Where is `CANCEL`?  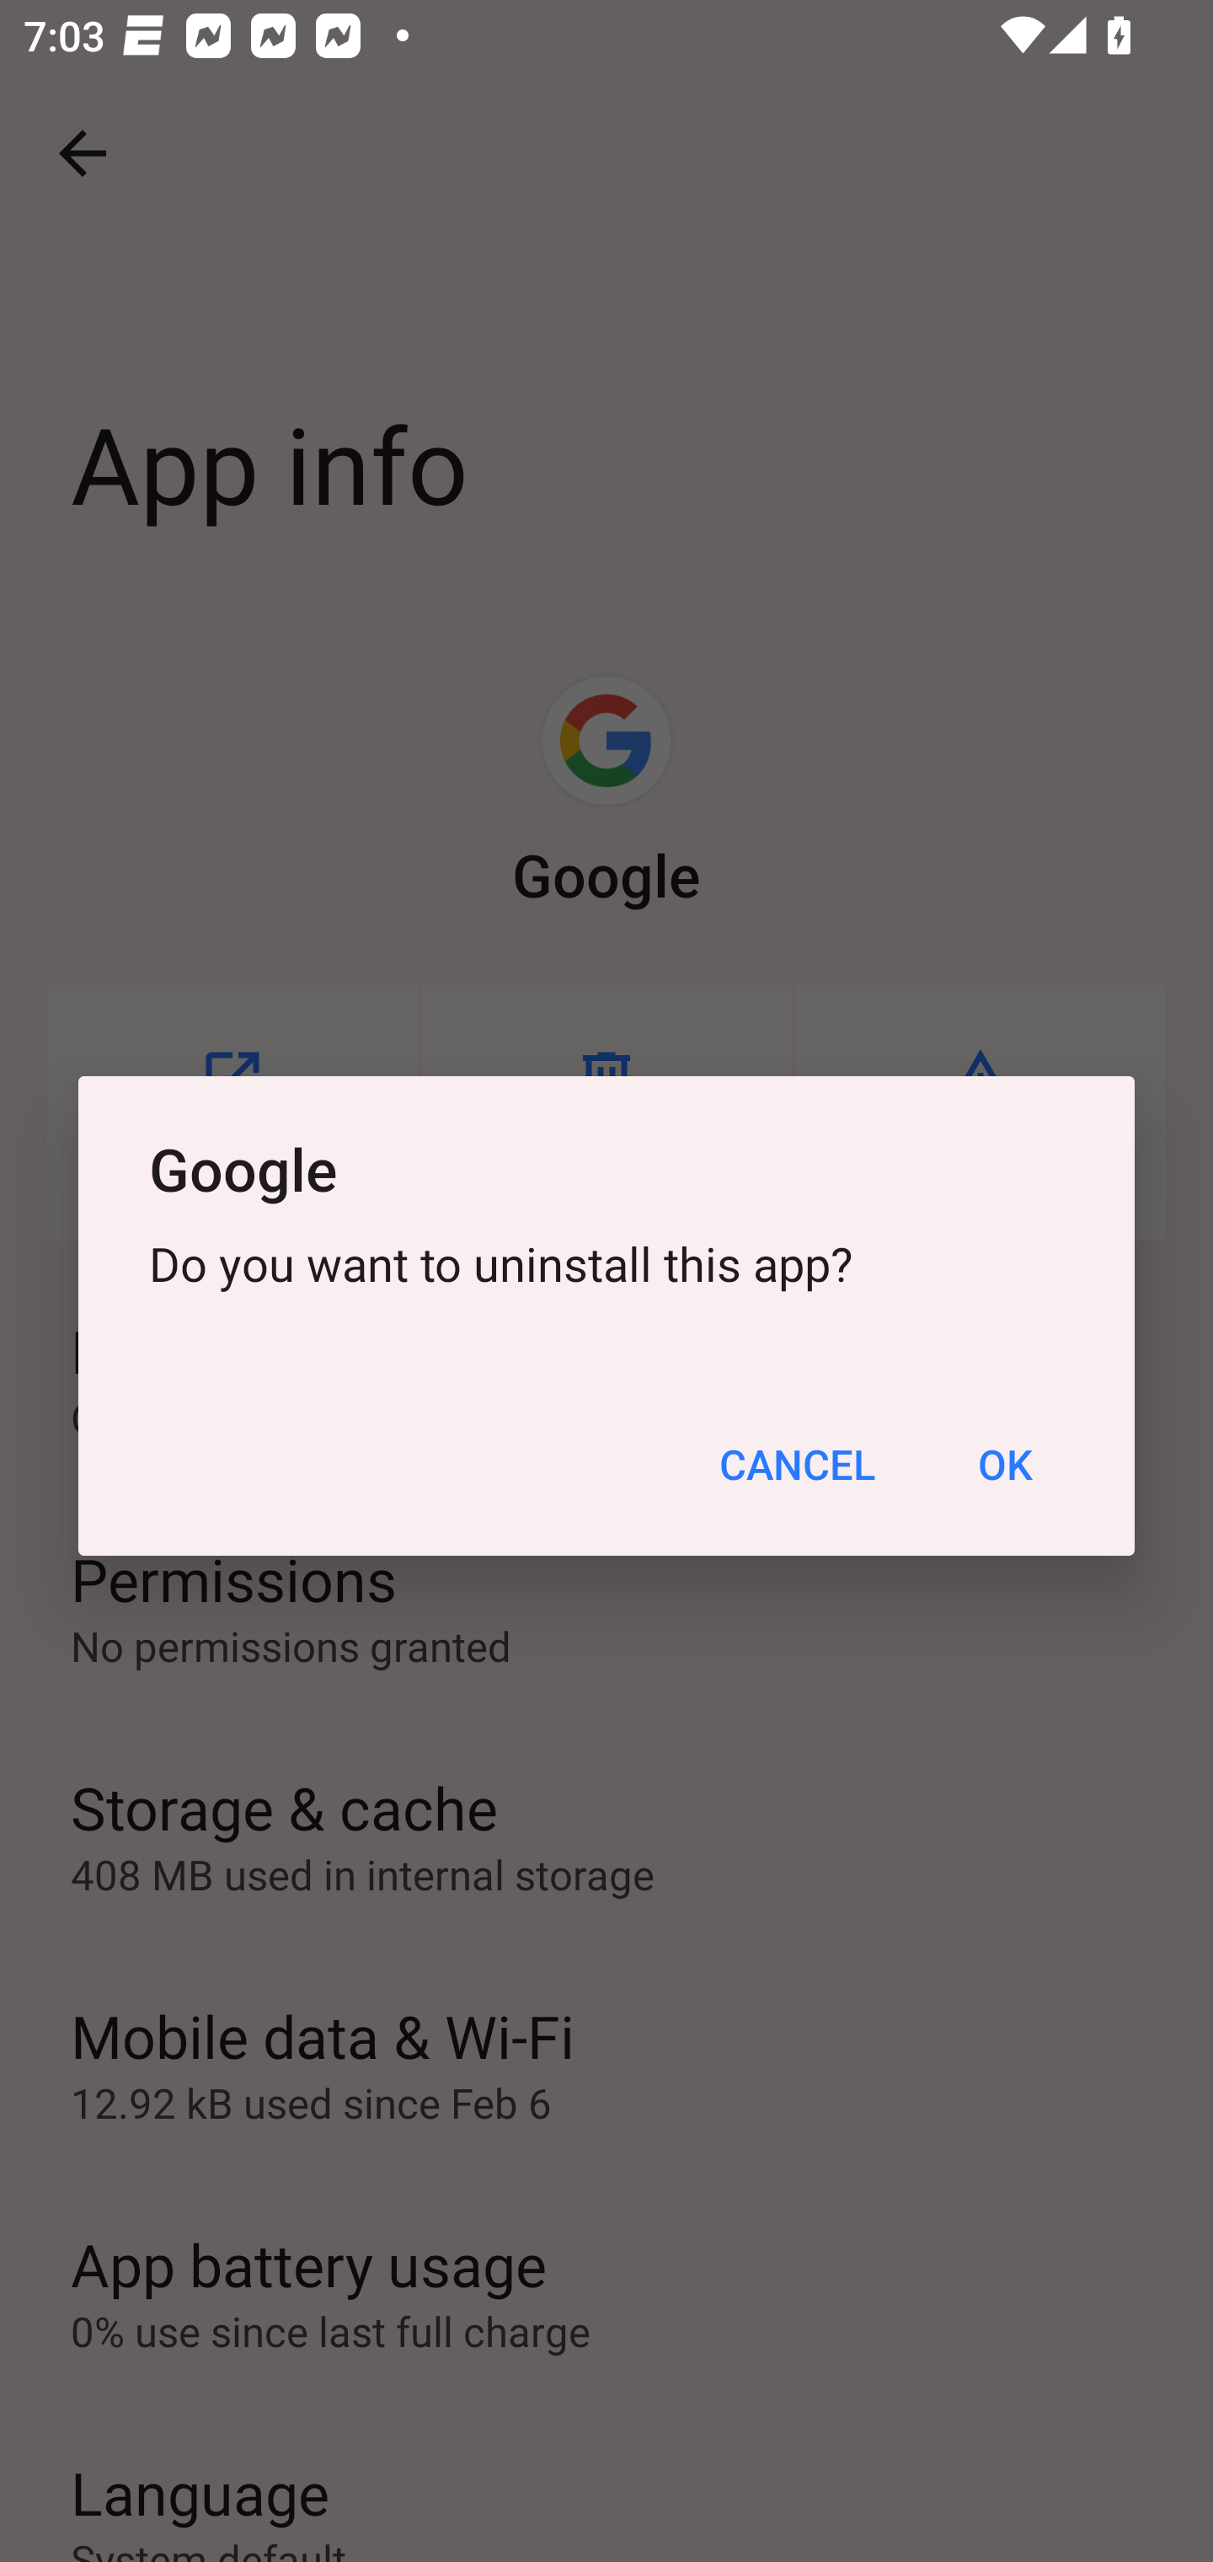 CANCEL is located at coordinates (797, 1464).